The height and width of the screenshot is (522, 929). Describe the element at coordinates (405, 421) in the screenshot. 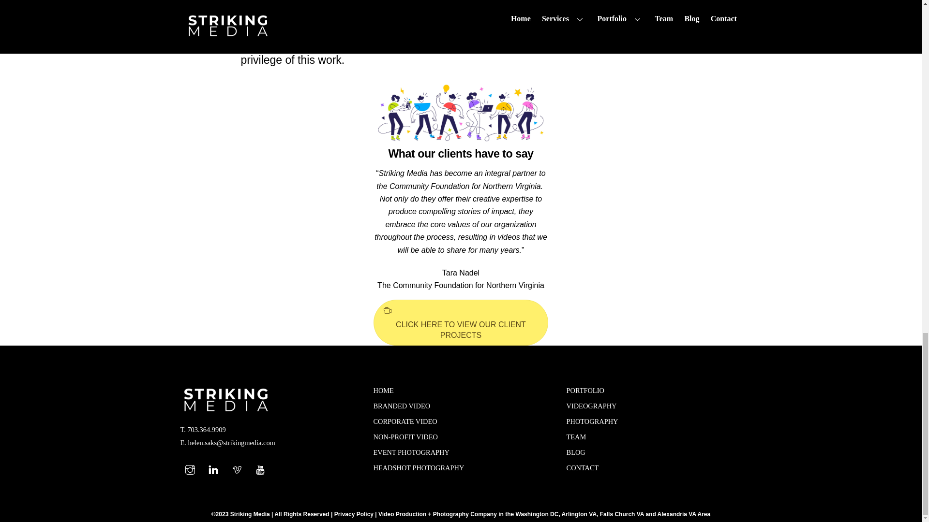

I see `CORPORATE VIDEO` at that location.